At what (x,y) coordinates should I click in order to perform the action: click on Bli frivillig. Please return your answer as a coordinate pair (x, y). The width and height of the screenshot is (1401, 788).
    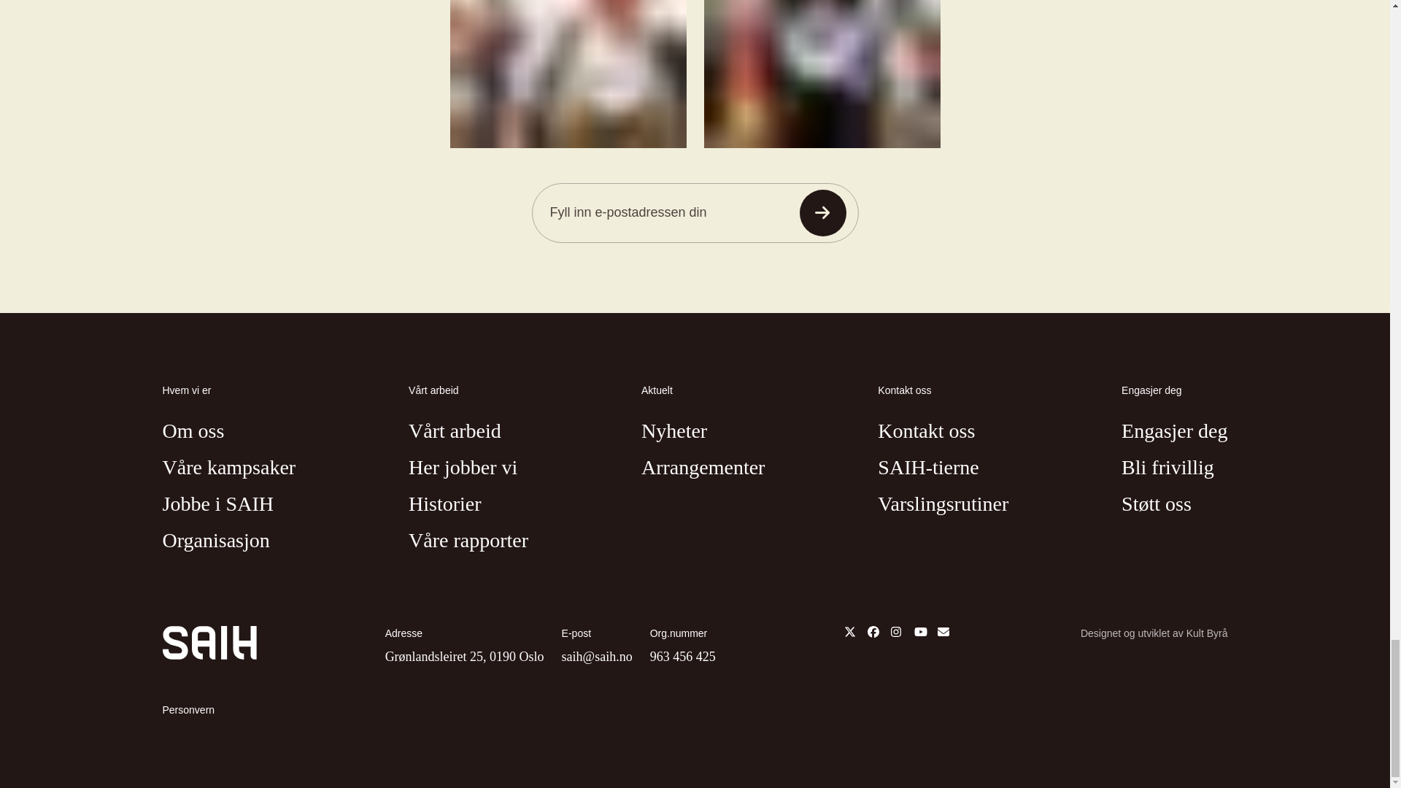
    Looking at the image, I should click on (1167, 468).